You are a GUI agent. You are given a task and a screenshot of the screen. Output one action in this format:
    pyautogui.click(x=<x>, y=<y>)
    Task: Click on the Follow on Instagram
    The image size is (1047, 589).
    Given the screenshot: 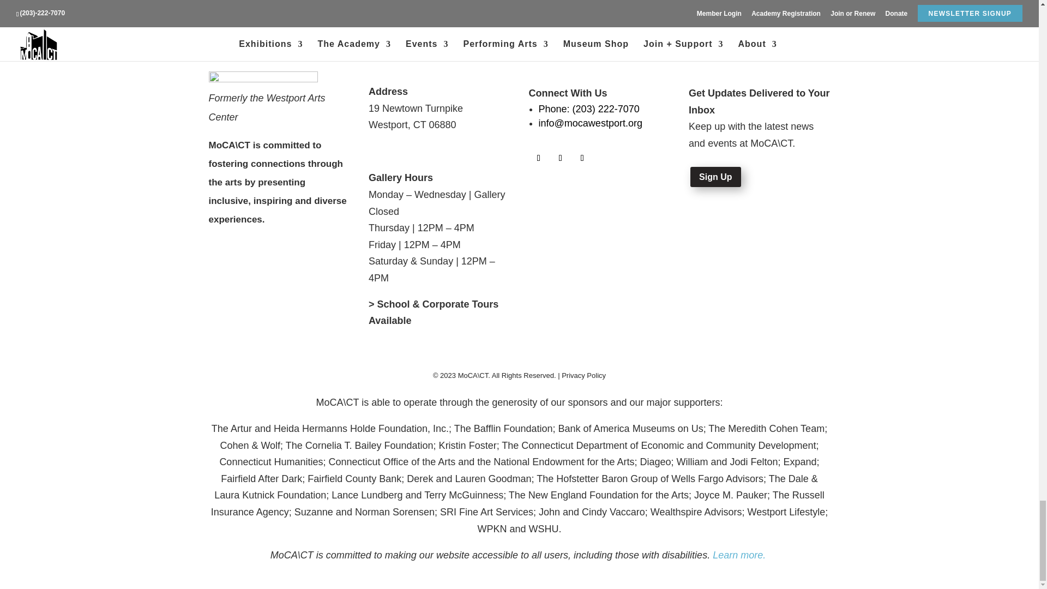 What is the action you would take?
    pyautogui.click(x=561, y=158)
    